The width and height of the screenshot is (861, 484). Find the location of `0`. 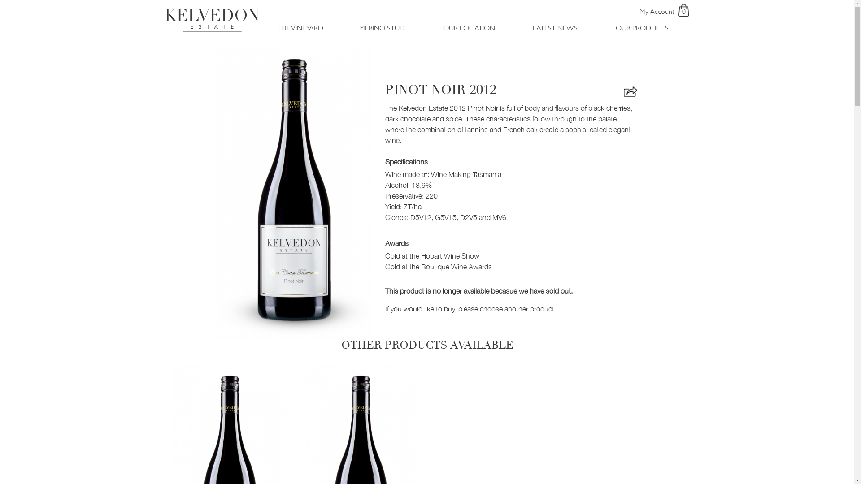

0 is located at coordinates (683, 10).